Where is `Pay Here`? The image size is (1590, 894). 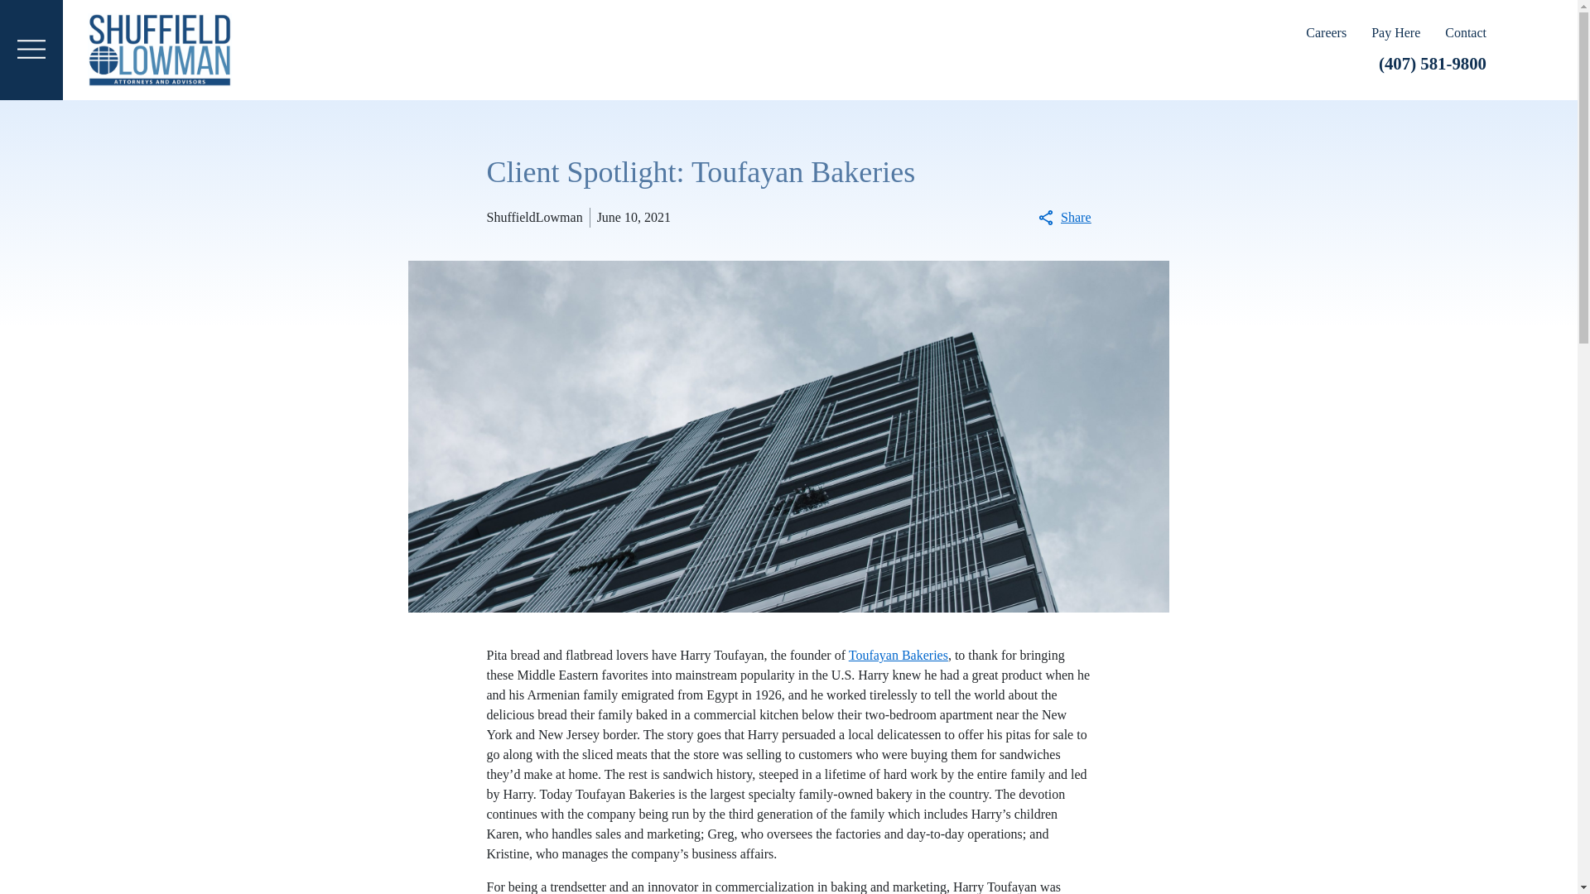 Pay Here is located at coordinates (1408, 33).